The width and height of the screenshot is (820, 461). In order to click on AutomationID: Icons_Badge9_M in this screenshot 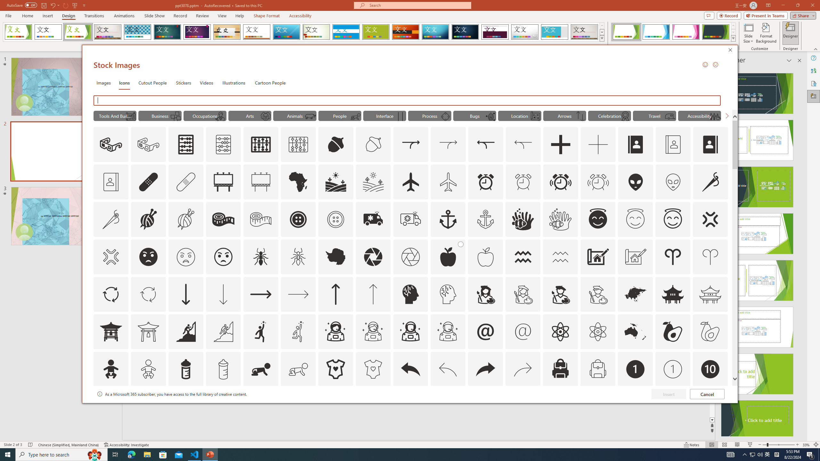, I will do `click(710, 407)`.